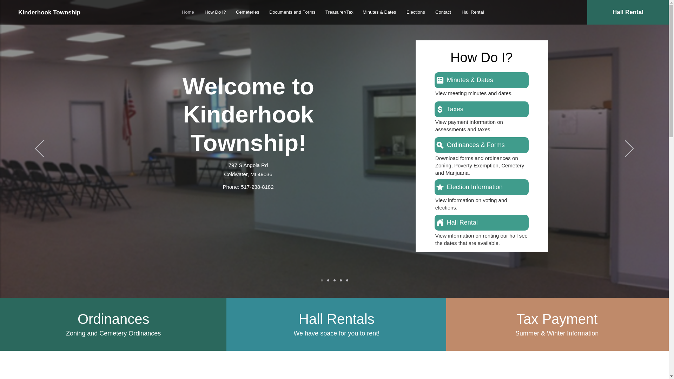 This screenshot has width=674, height=379. I want to click on Coldwater, MI 49036, so click(248, 174).